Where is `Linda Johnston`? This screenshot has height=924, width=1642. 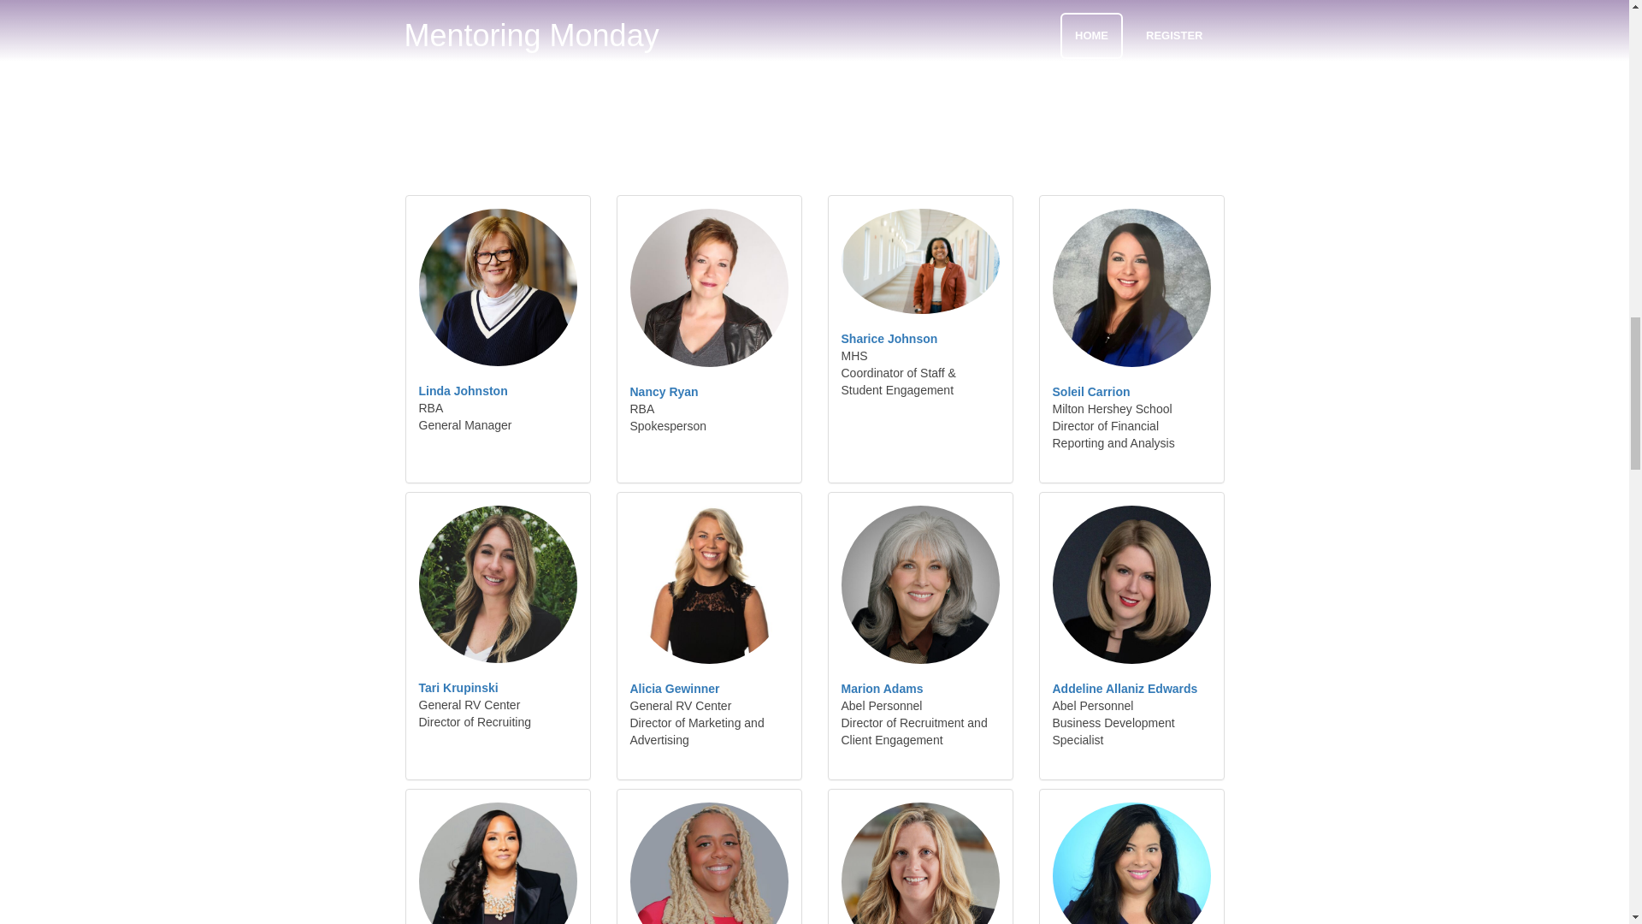 Linda Johnston is located at coordinates (463, 391).